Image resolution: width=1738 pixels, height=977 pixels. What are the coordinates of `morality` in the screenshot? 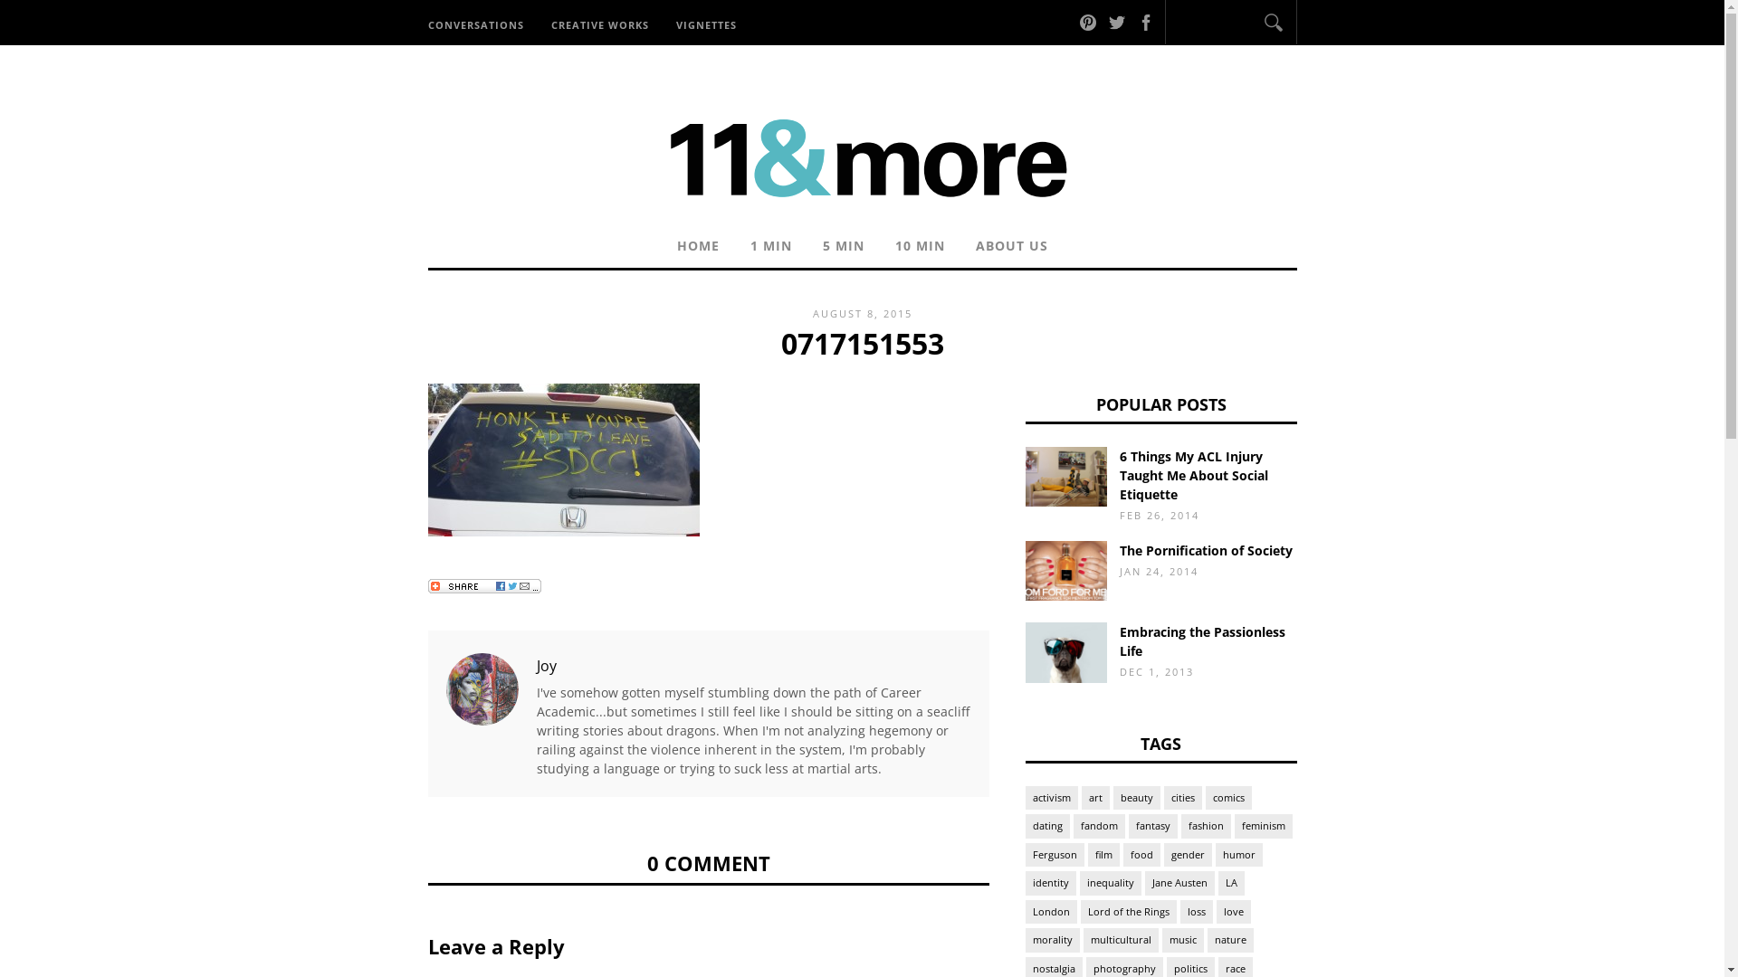 It's located at (1052, 941).